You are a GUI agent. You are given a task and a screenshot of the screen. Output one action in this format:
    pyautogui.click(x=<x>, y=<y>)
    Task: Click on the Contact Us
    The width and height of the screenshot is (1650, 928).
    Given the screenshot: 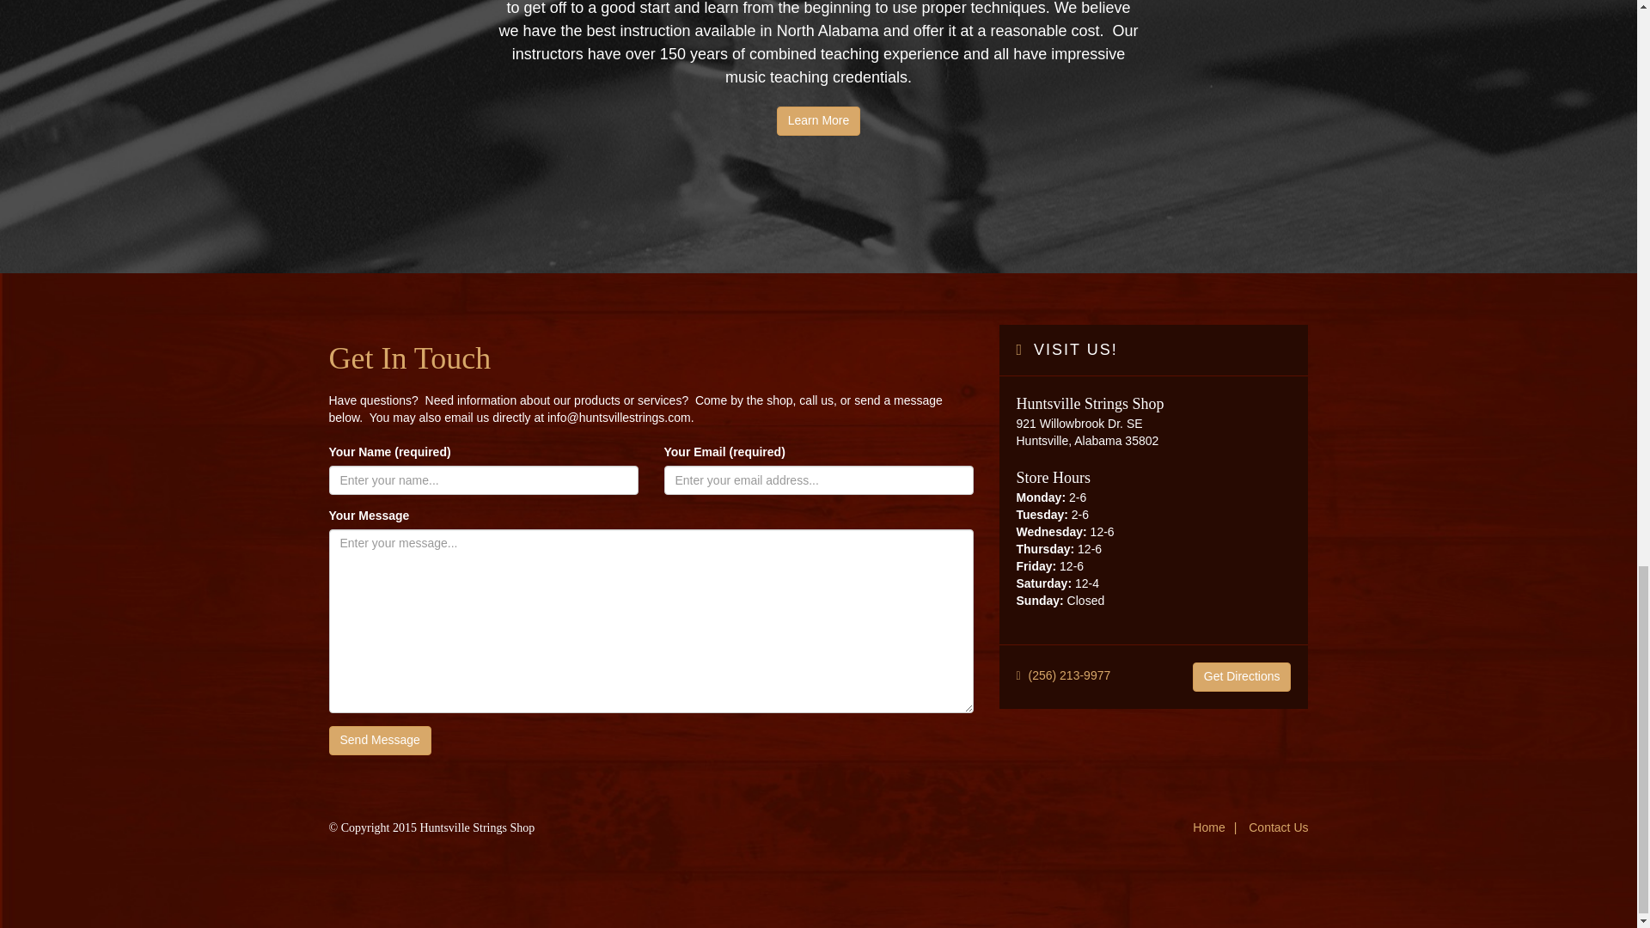 What is the action you would take?
    pyautogui.click(x=1274, y=827)
    